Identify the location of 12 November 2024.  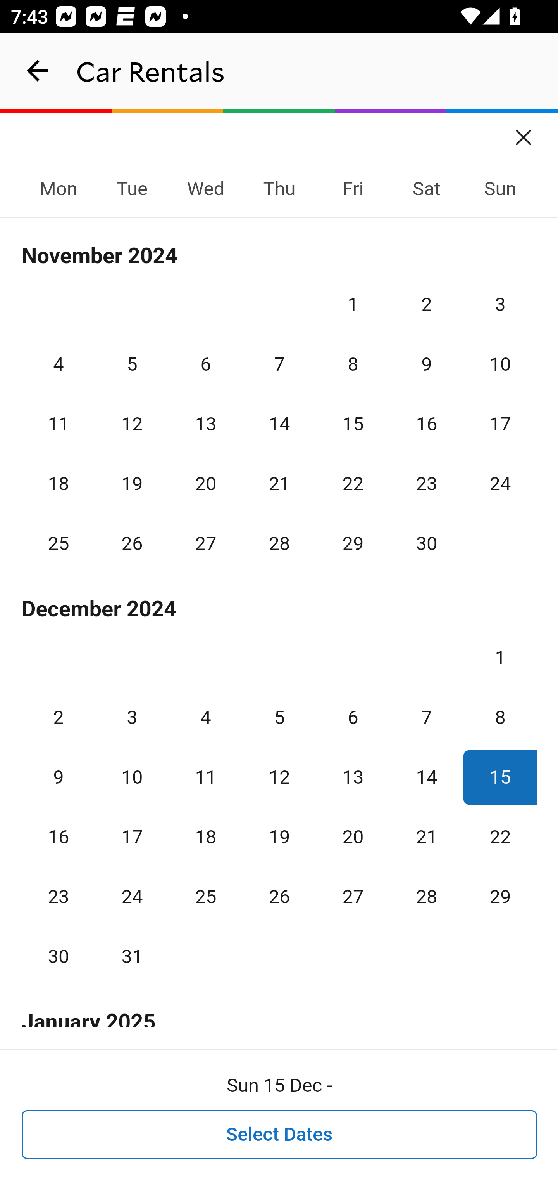
(132, 424).